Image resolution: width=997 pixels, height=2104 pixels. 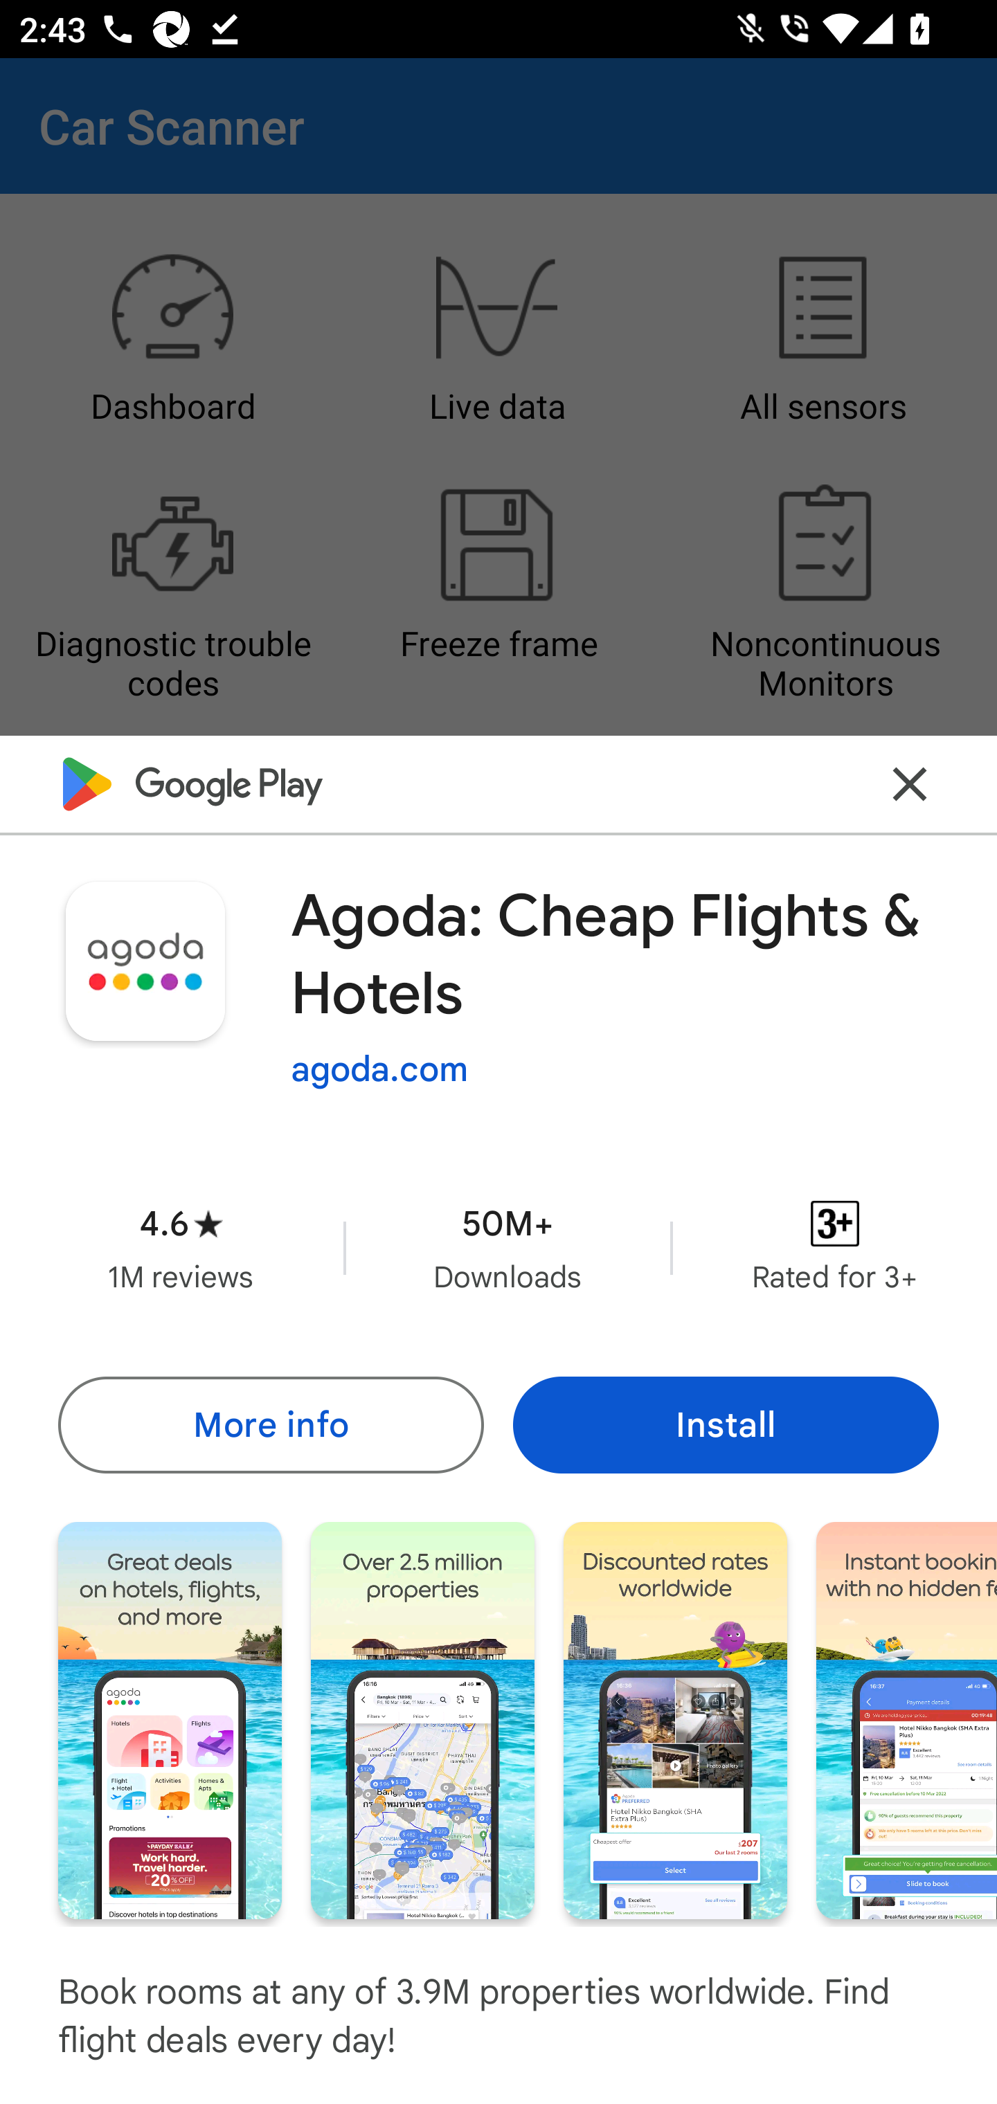 I want to click on Screenshot "1" of "8", so click(x=170, y=1719).